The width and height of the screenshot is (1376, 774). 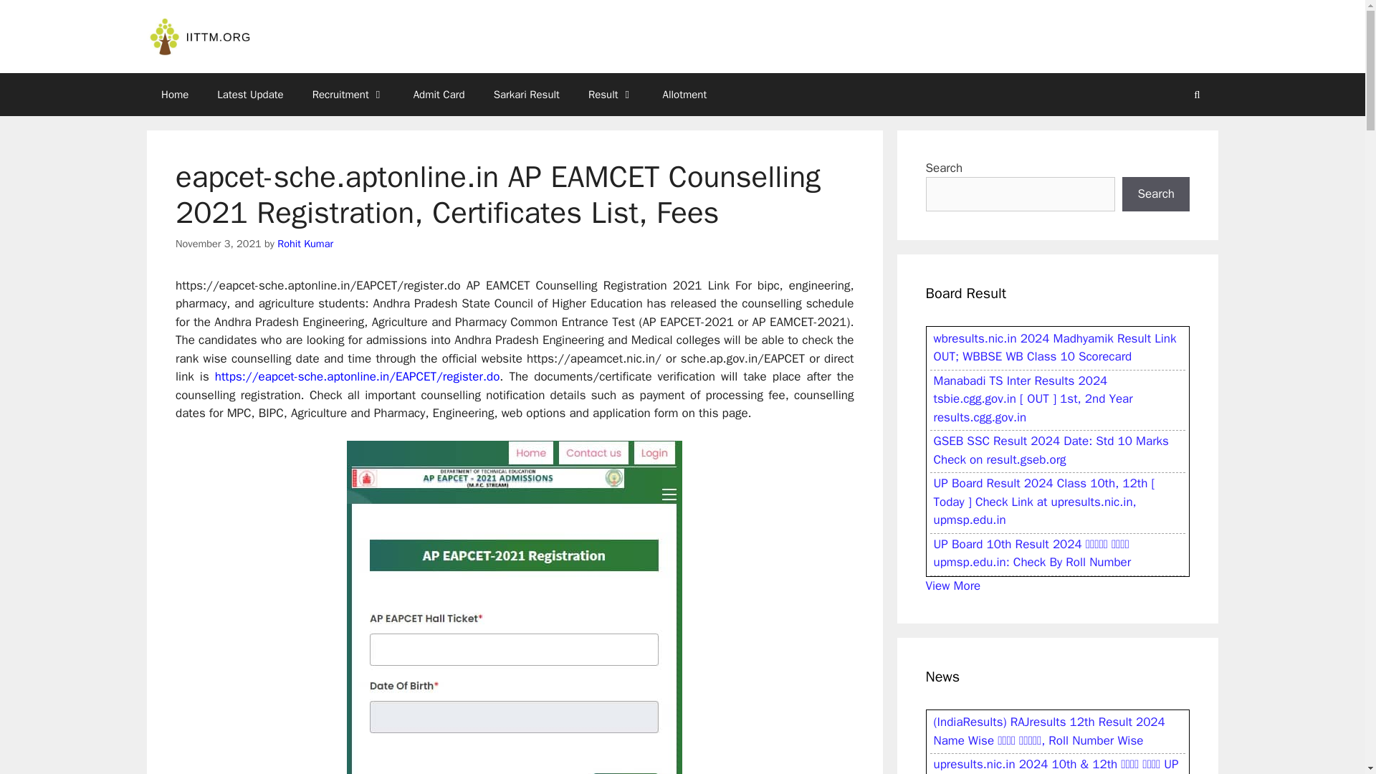 I want to click on Admit Card, so click(x=439, y=95).